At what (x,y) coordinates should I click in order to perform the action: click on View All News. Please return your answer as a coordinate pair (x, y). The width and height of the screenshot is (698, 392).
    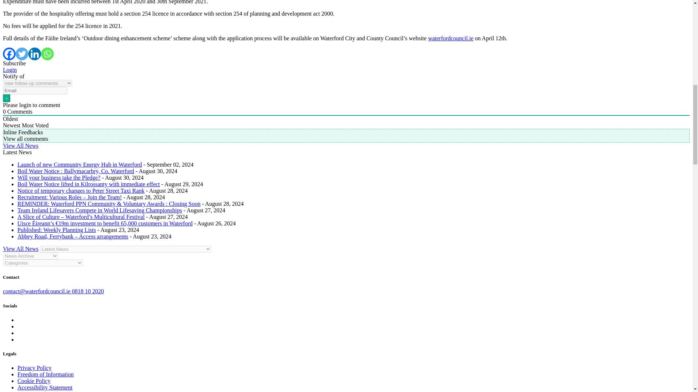
    Looking at the image, I should click on (20, 249).